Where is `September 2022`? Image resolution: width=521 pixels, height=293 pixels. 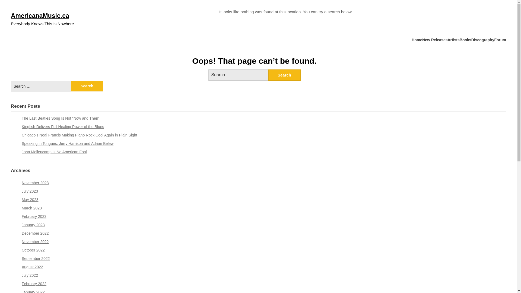 September 2022 is located at coordinates (36, 259).